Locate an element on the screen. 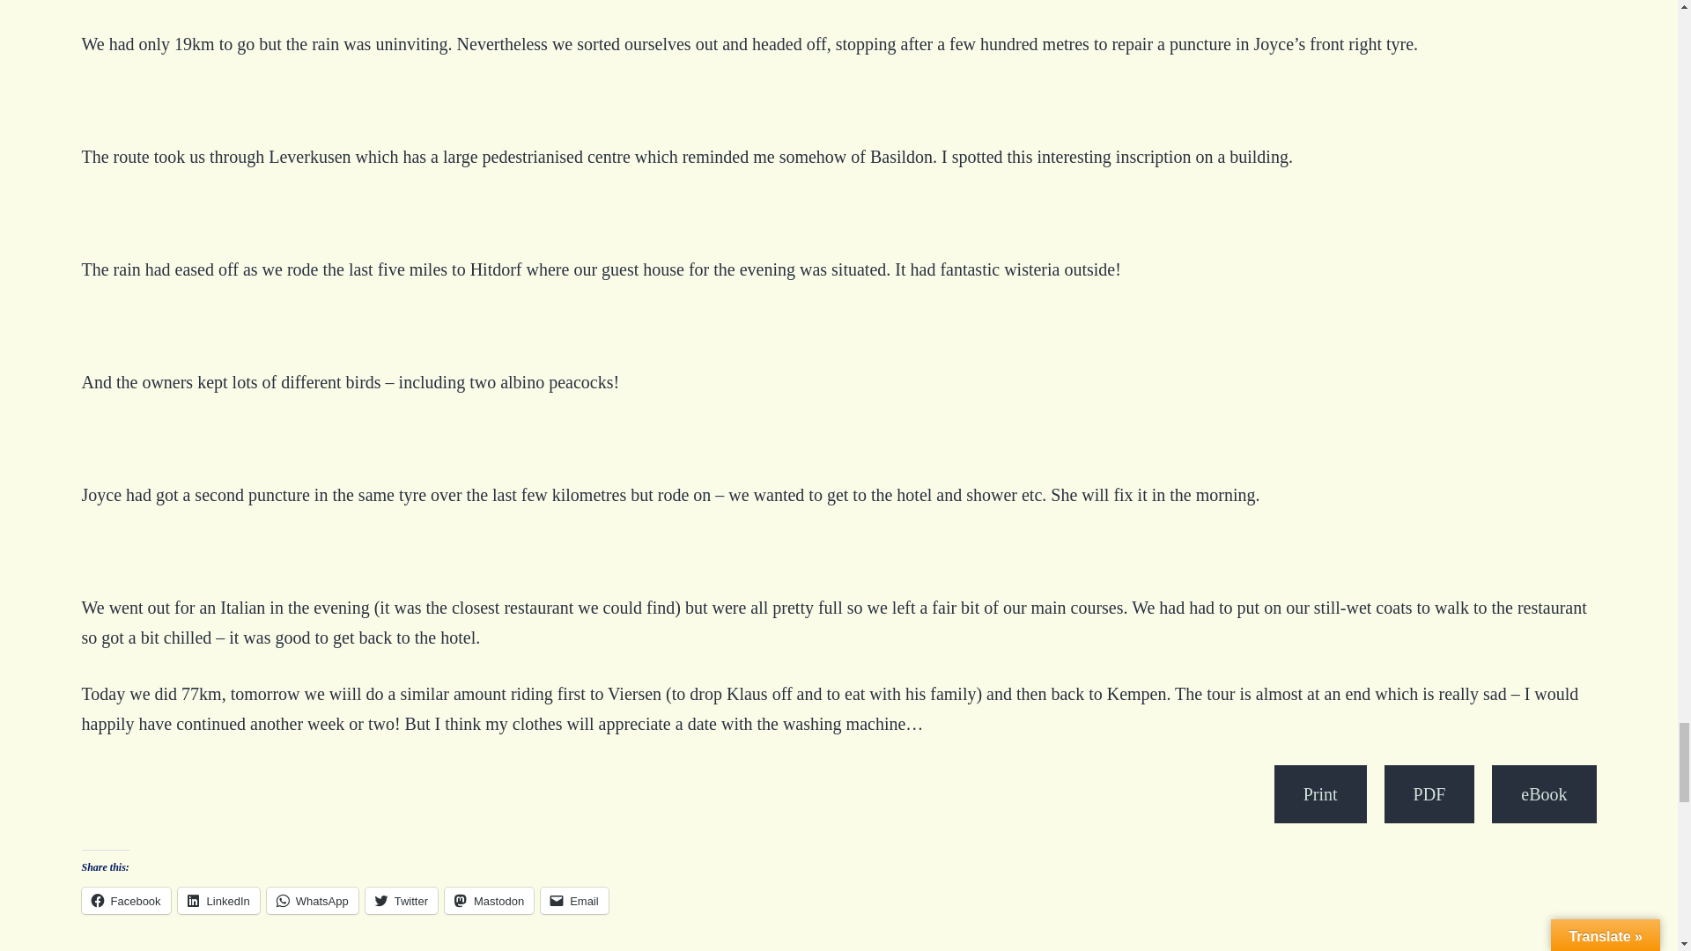 This screenshot has width=1691, height=951. Email is located at coordinates (574, 900).